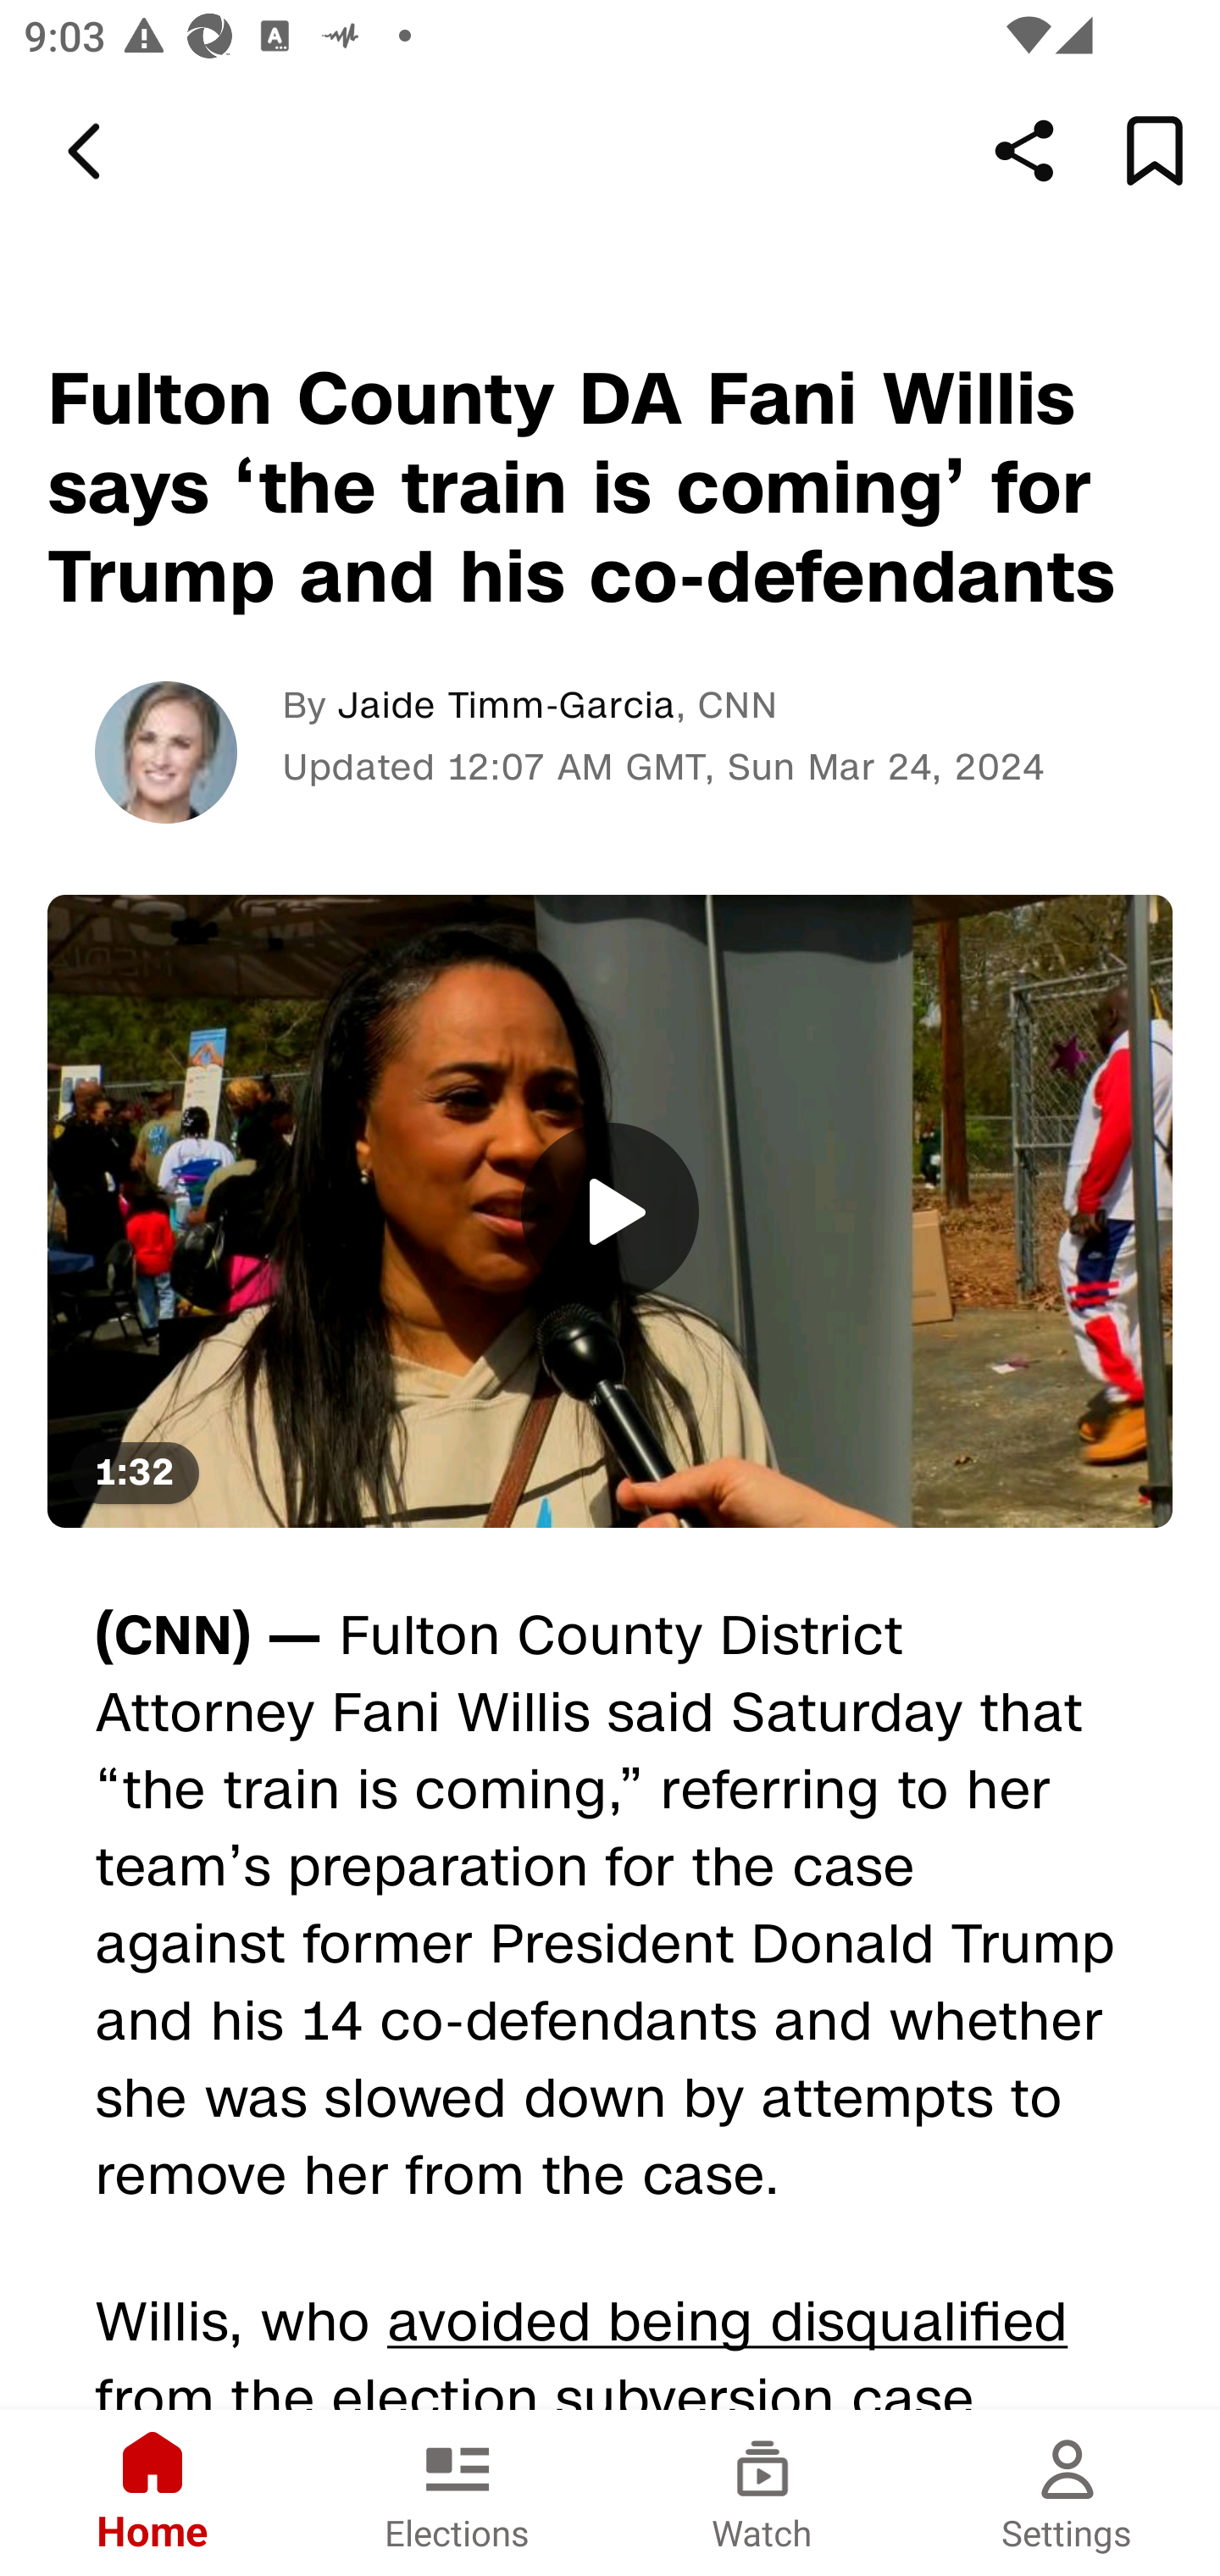 This screenshot has width=1220, height=2576. What do you see at coordinates (89, 152) in the screenshot?
I see `Back Button` at bounding box center [89, 152].